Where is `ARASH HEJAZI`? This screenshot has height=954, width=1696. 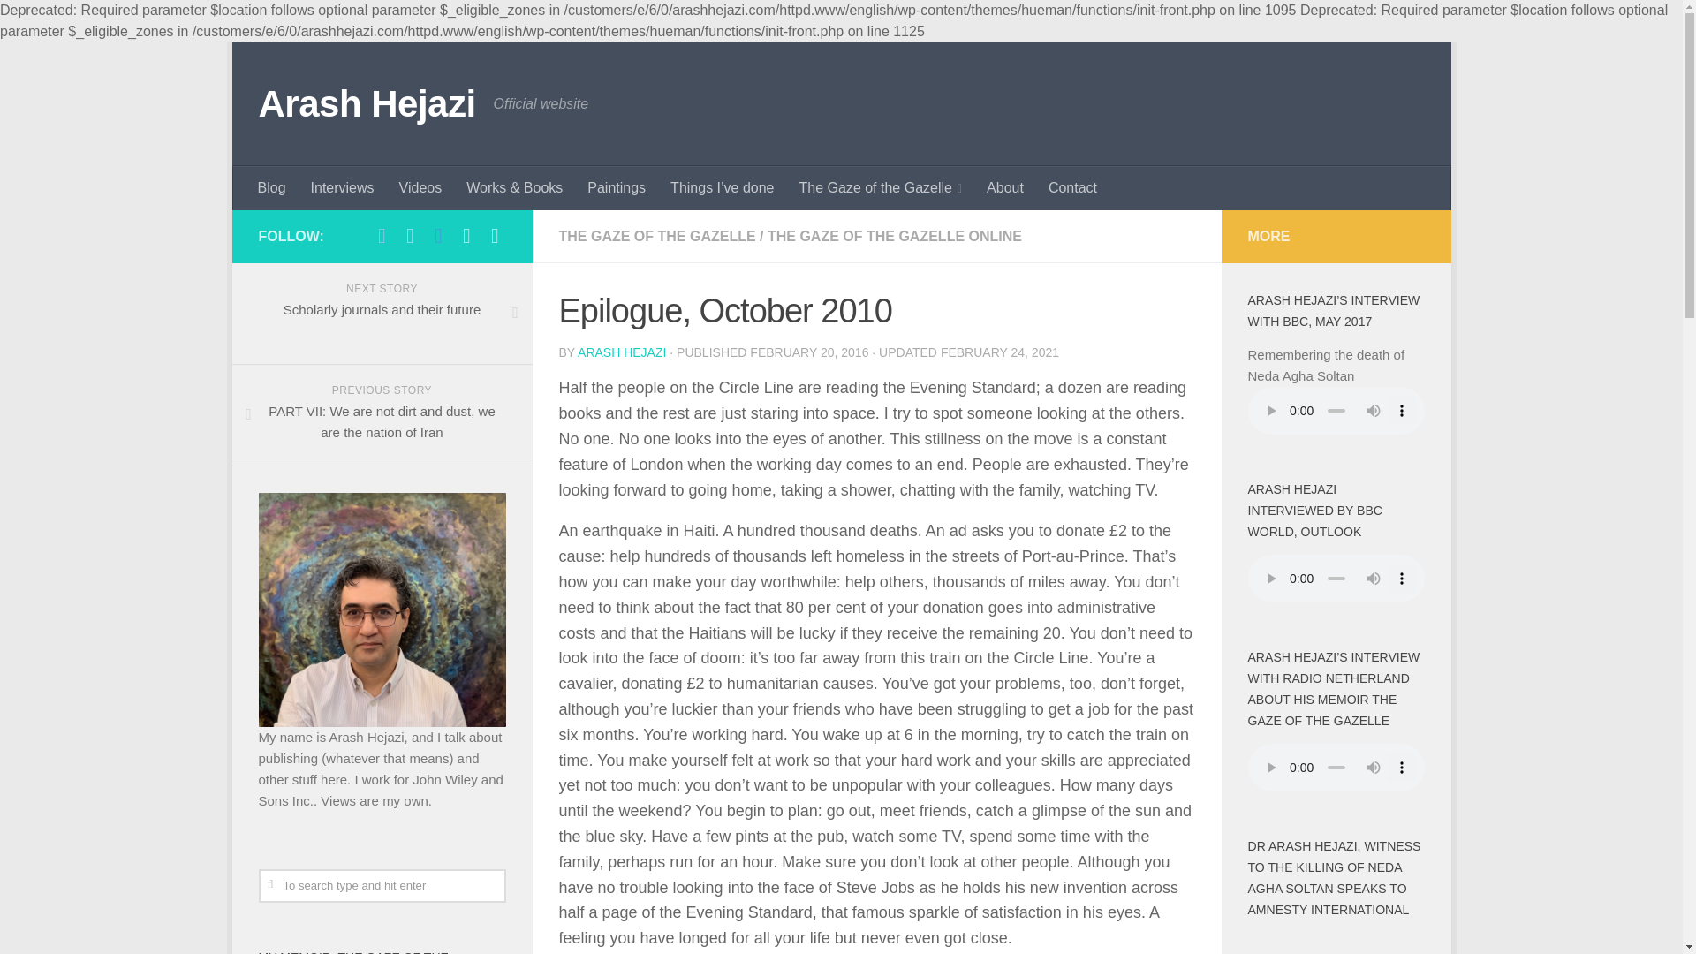
ARASH HEJAZI is located at coordinates (622, 352).